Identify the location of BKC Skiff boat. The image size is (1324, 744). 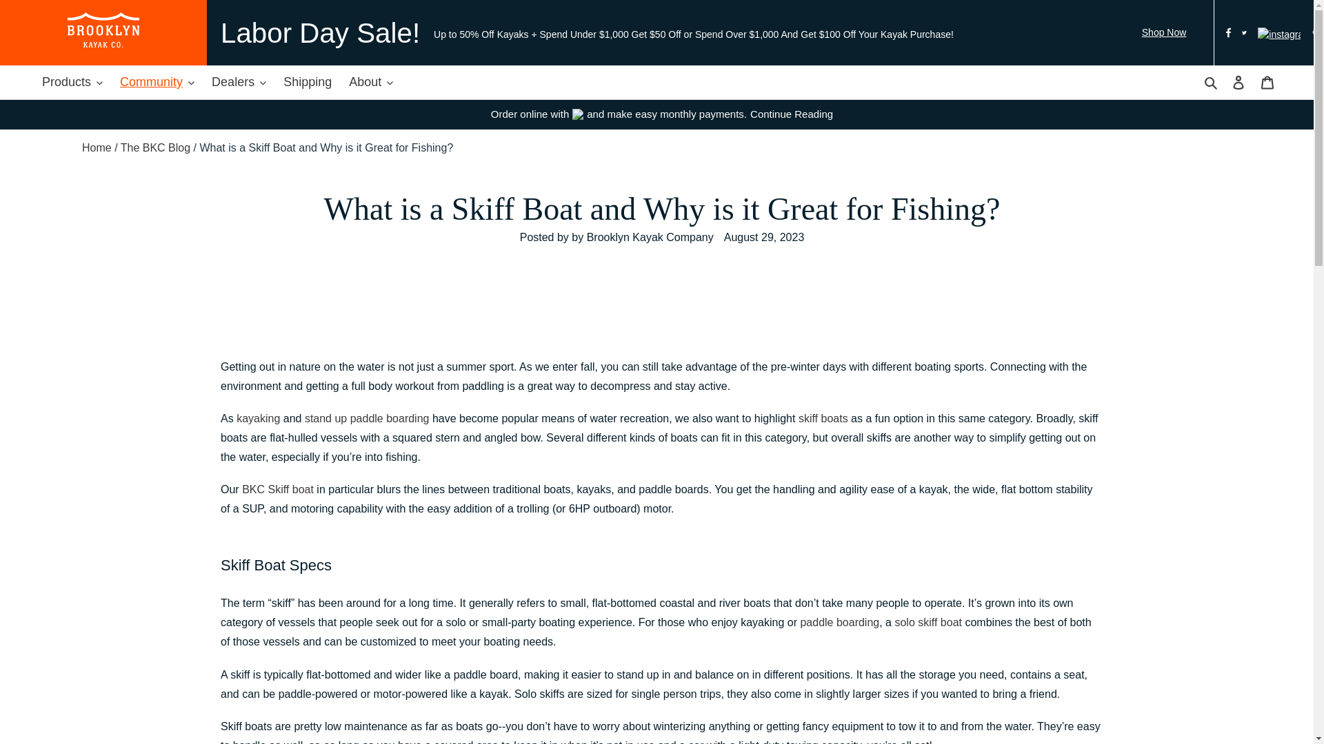
(278, 489).